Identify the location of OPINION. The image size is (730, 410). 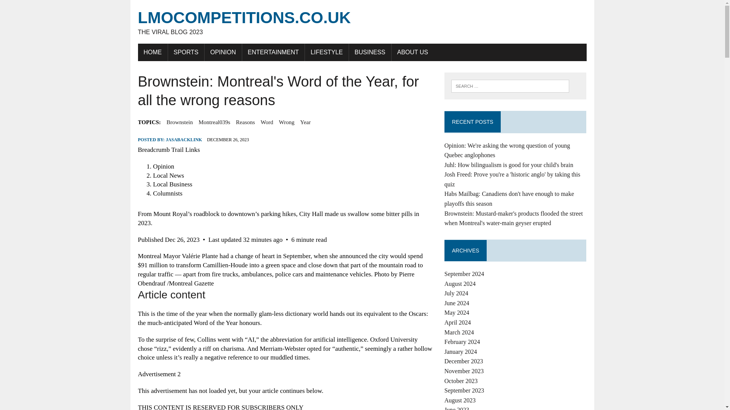
(223, 52).